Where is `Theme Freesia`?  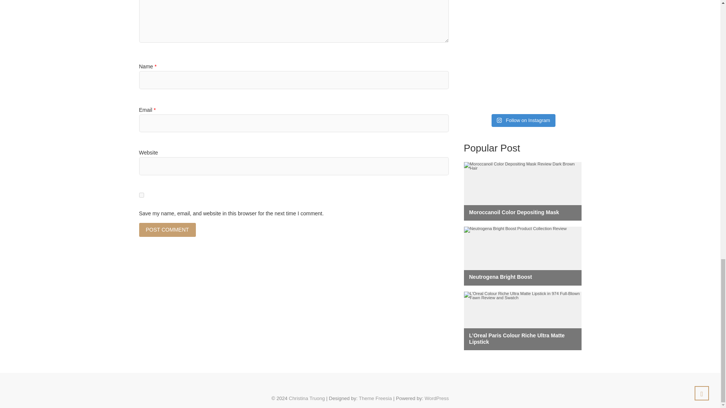
Theme Freesia is located at coordinates (375, 398).